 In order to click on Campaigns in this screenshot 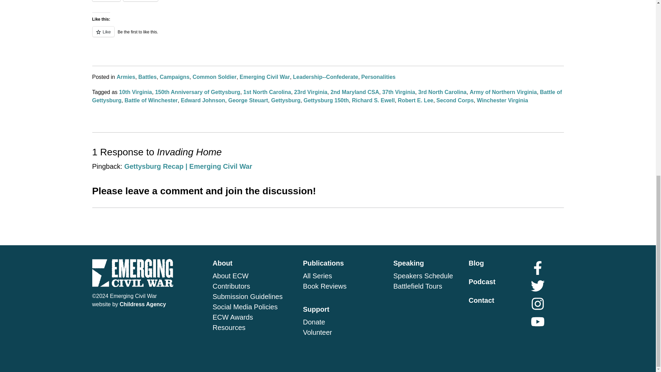, I will do `click(174, 77)`.